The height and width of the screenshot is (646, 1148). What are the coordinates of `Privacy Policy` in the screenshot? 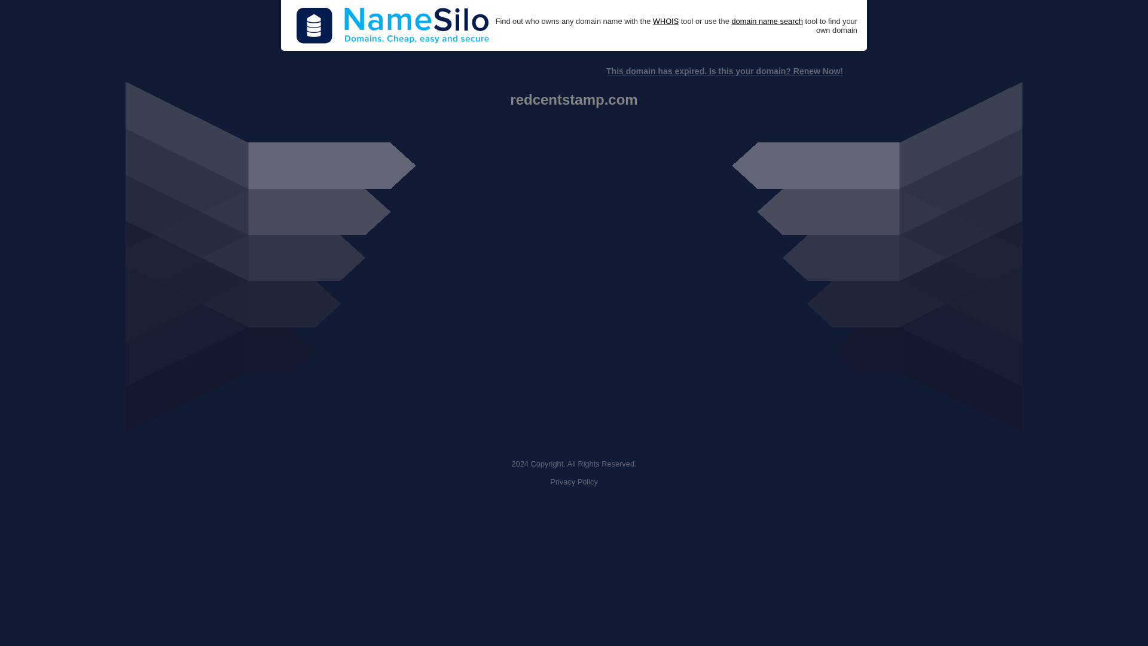 It's located at (574, 482).